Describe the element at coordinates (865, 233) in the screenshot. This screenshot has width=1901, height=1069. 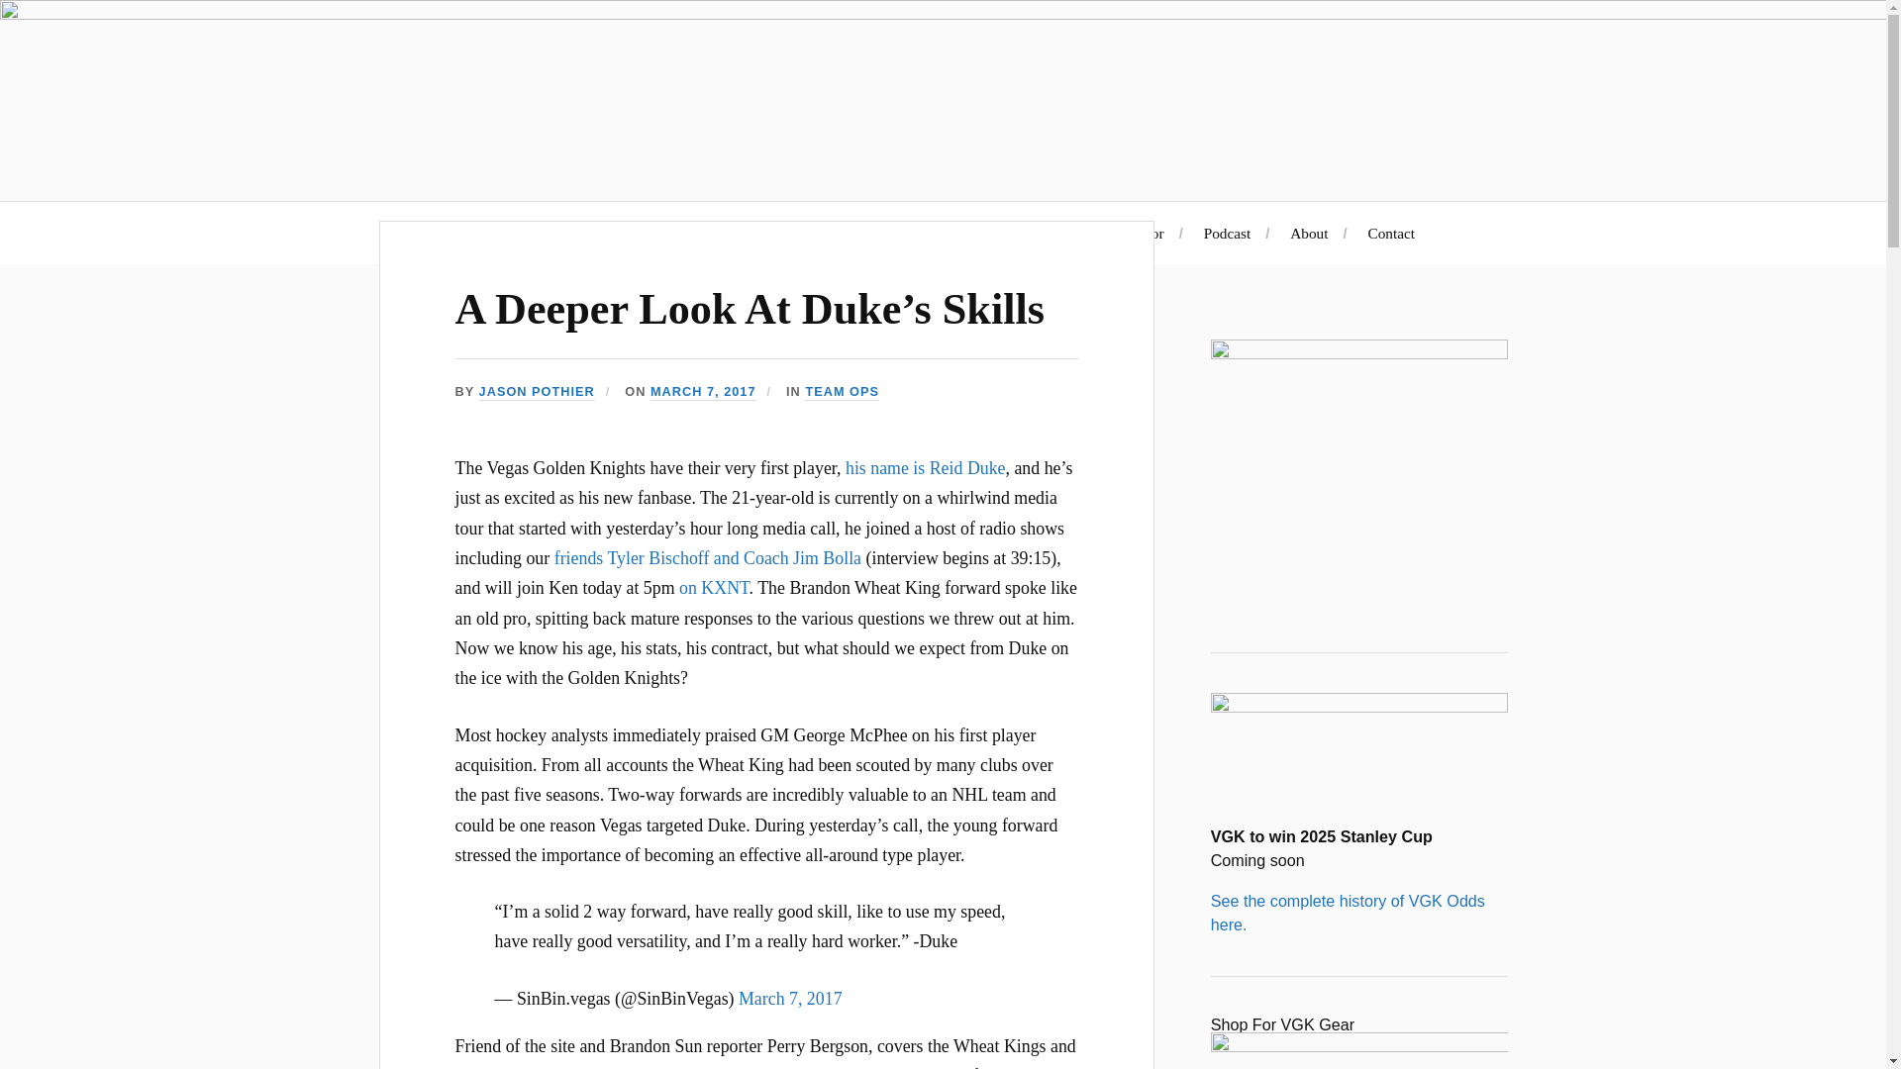
I see `Inscriptagraphs Memorabilia` at that location.